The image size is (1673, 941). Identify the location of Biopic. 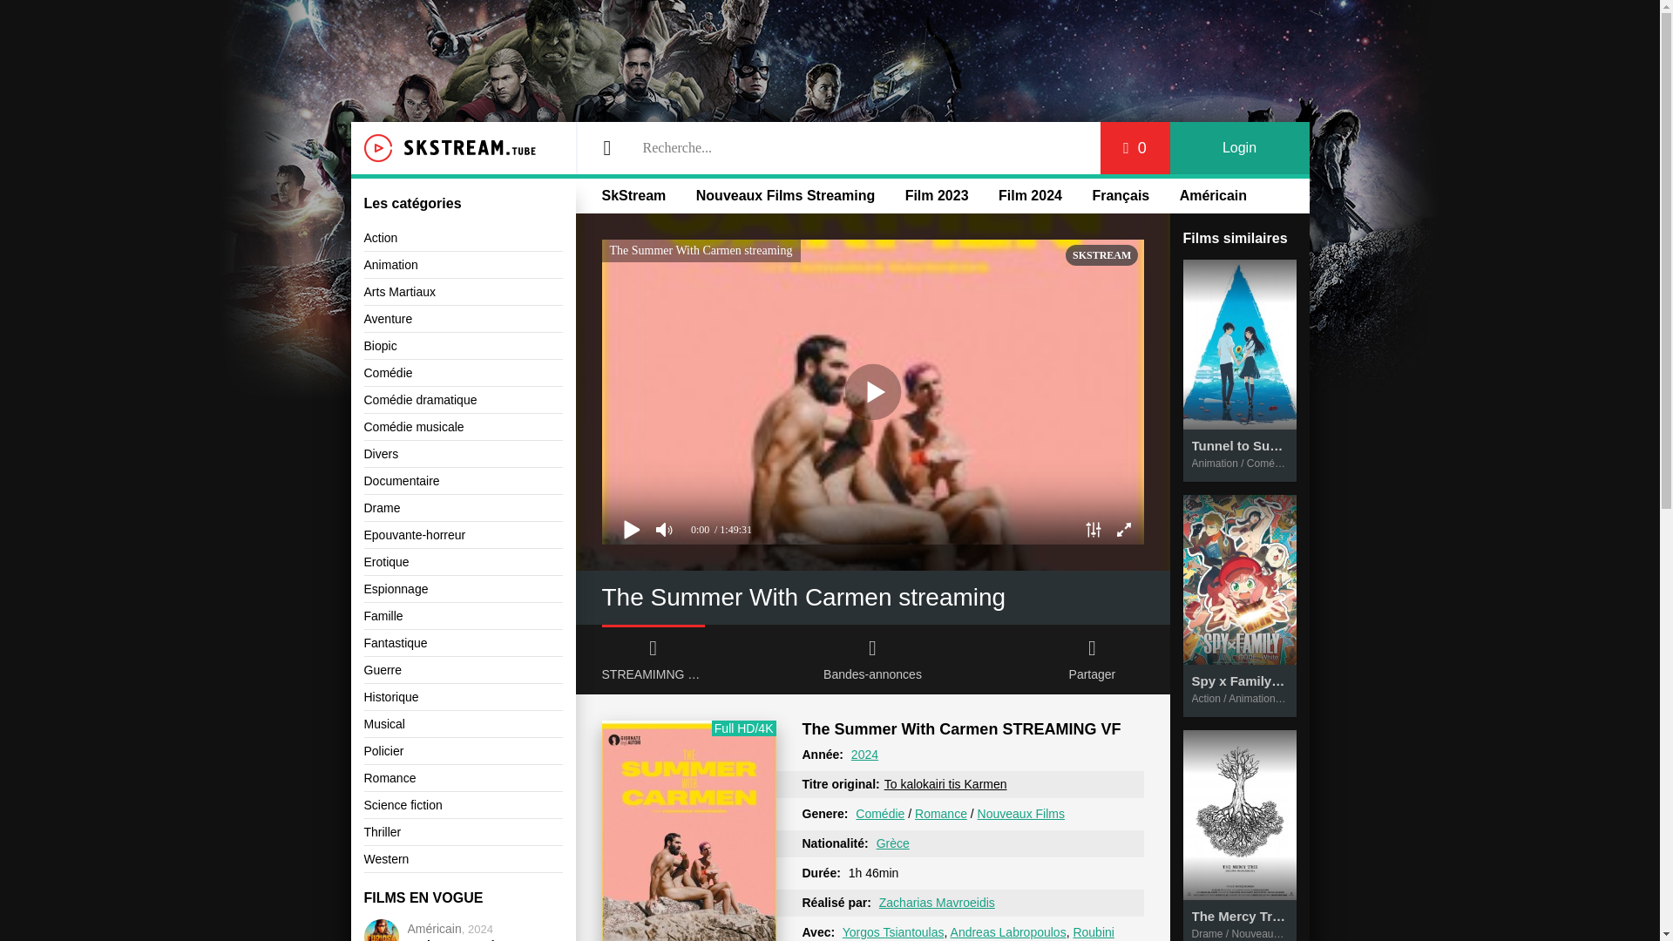
(464, 346).